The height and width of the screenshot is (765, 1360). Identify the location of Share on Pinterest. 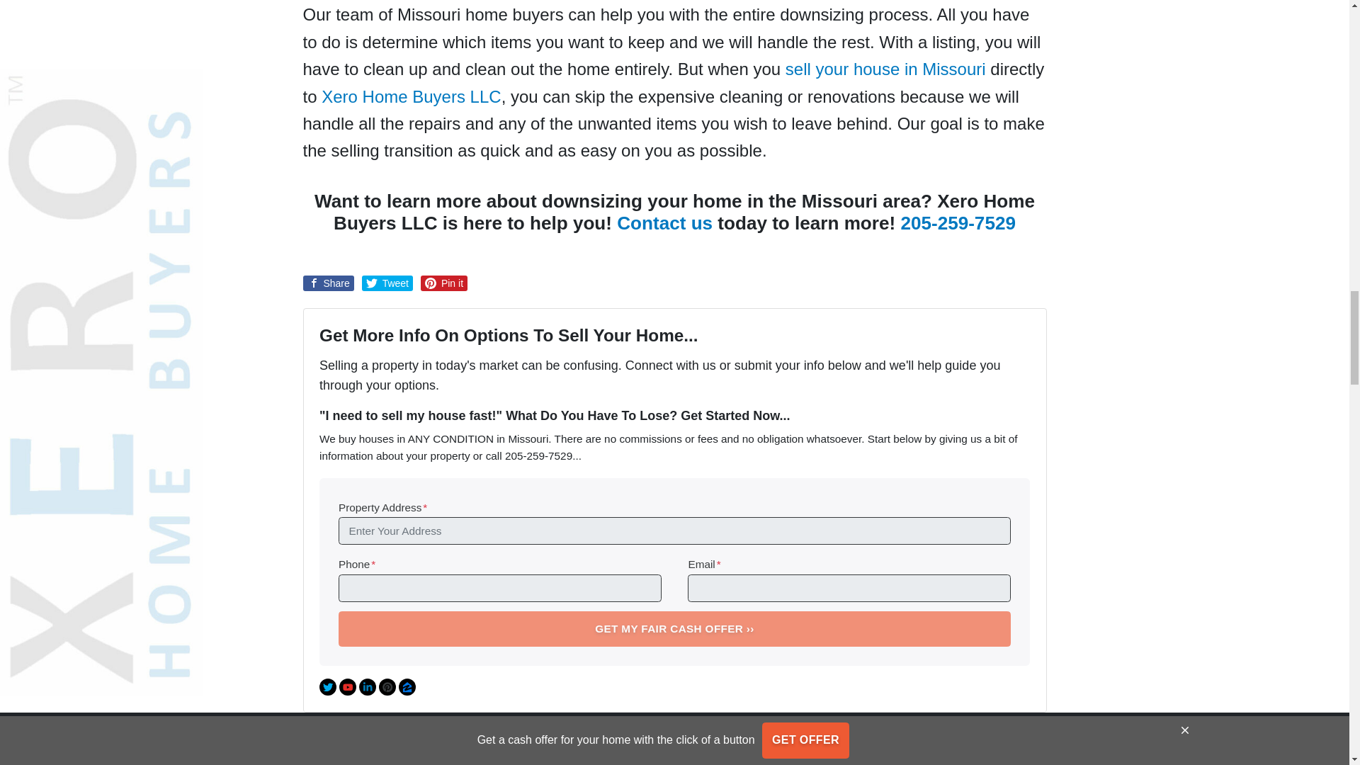
(443, 283).